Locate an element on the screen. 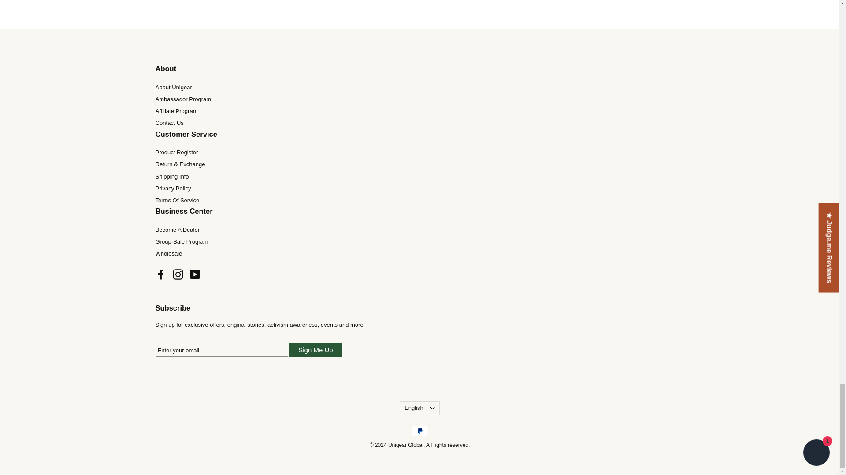 This screenshot has width=846, height=475. Unigear on Facebook is located at coordinates (160, 274).